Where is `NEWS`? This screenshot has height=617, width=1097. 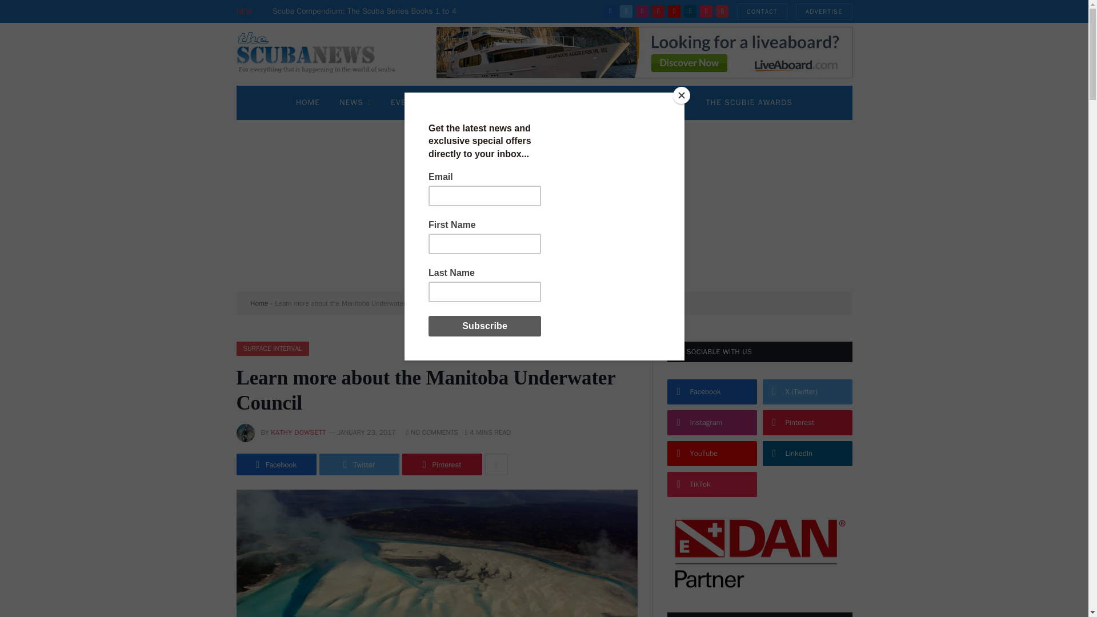
NEWS is located at coordinates (355, 103).